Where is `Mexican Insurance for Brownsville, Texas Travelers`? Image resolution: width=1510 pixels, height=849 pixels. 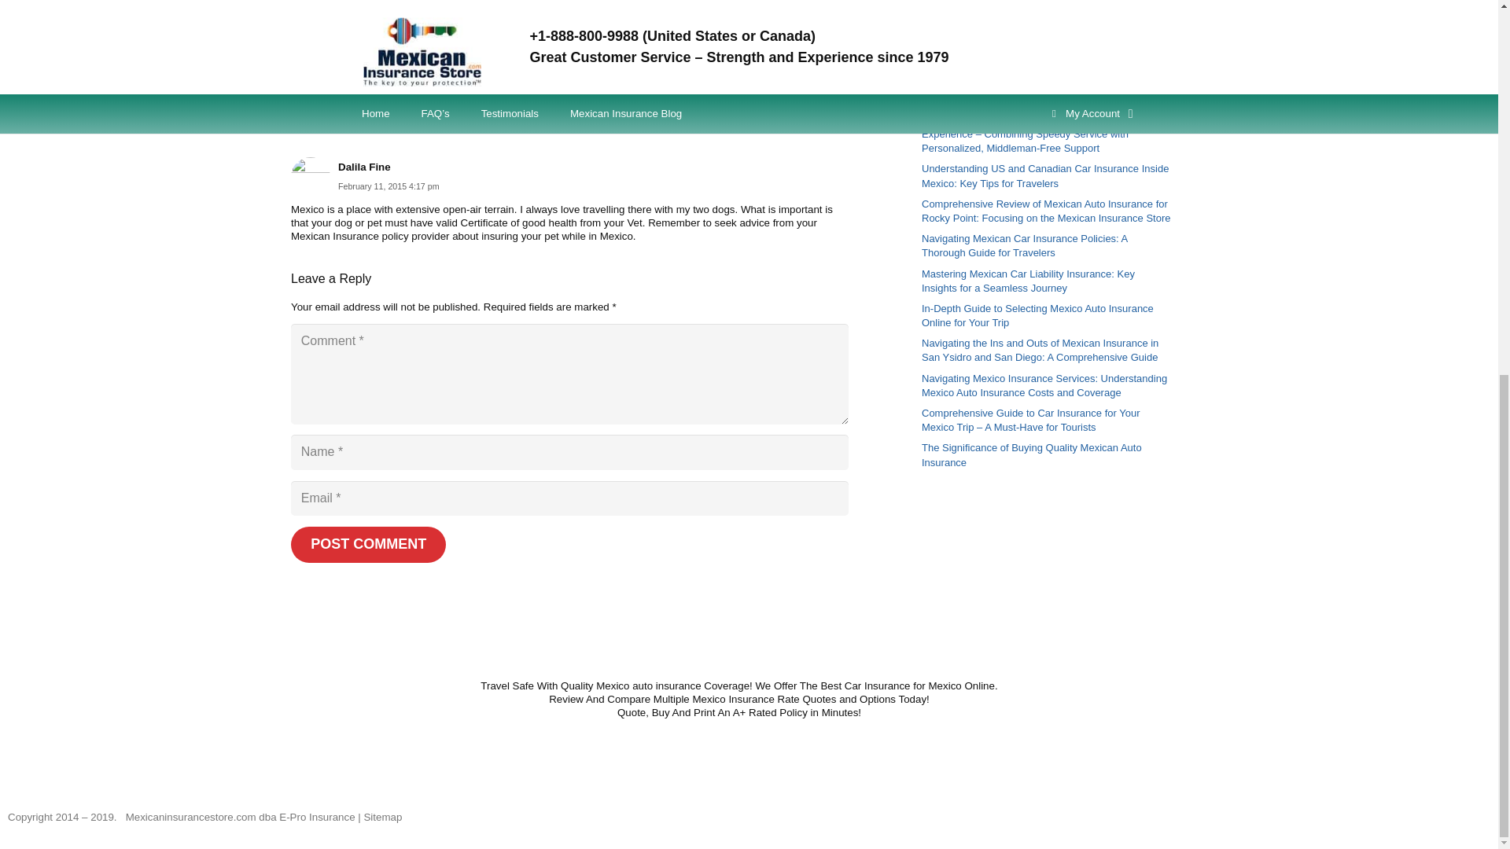
Mexican Insurance for Brownsville, Texas Travelers is located at coordinates (1037, 64).